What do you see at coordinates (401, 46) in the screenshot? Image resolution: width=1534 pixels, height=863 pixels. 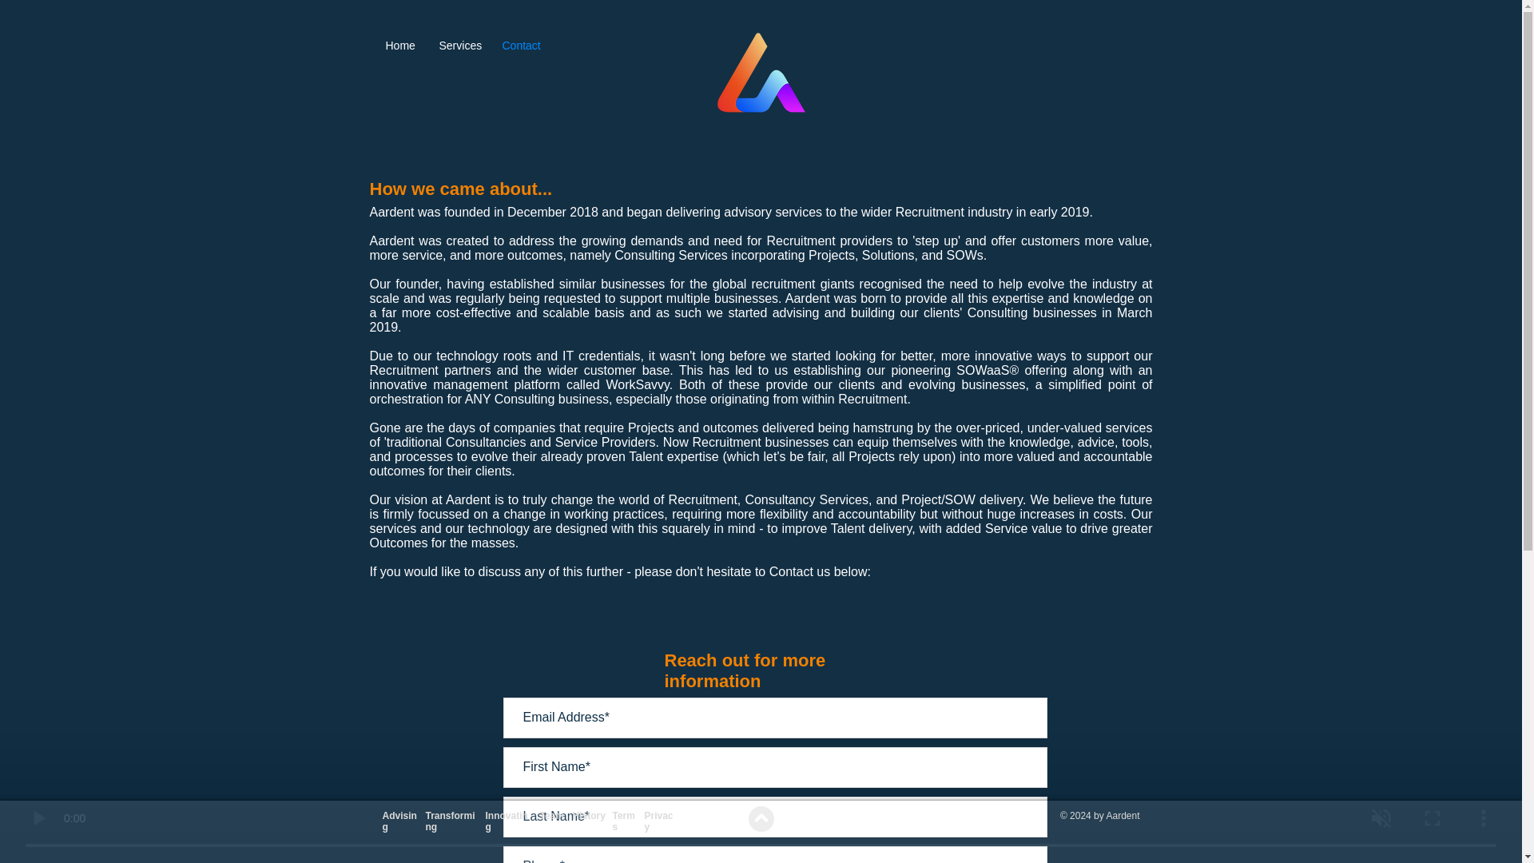 I see `Home` at bounding box center [401, 46].